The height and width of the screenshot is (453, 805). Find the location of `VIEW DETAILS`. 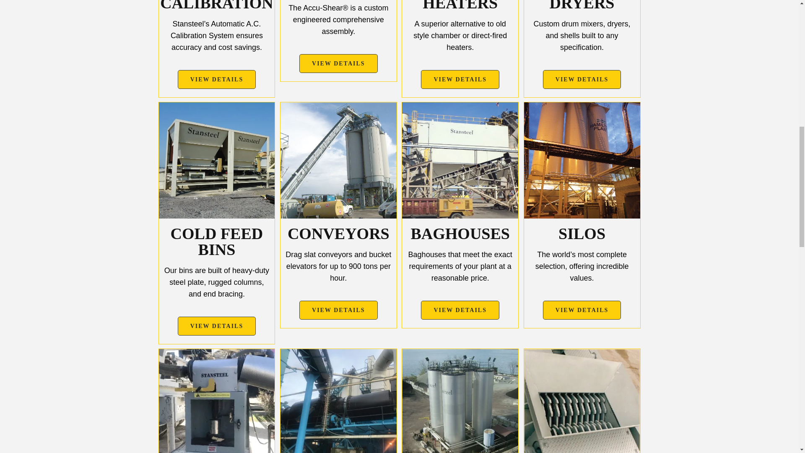

VIEW DETAILS is located at coordinates (460, 310).